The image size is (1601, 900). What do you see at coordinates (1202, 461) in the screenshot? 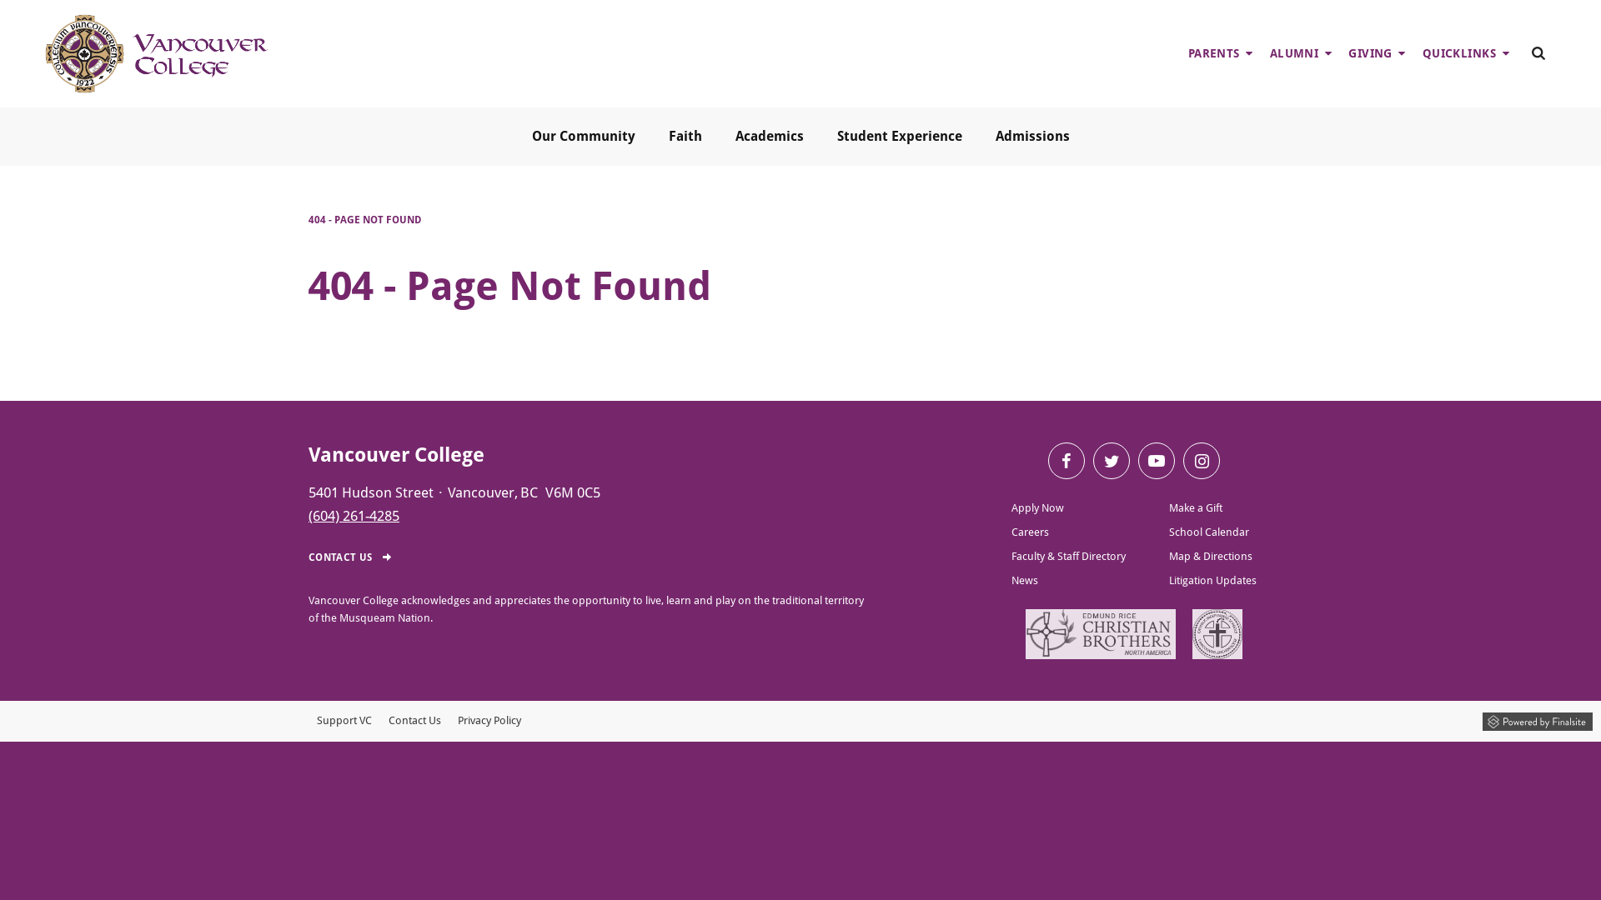
I see `Instagram` at bounding box center [1202, 461].